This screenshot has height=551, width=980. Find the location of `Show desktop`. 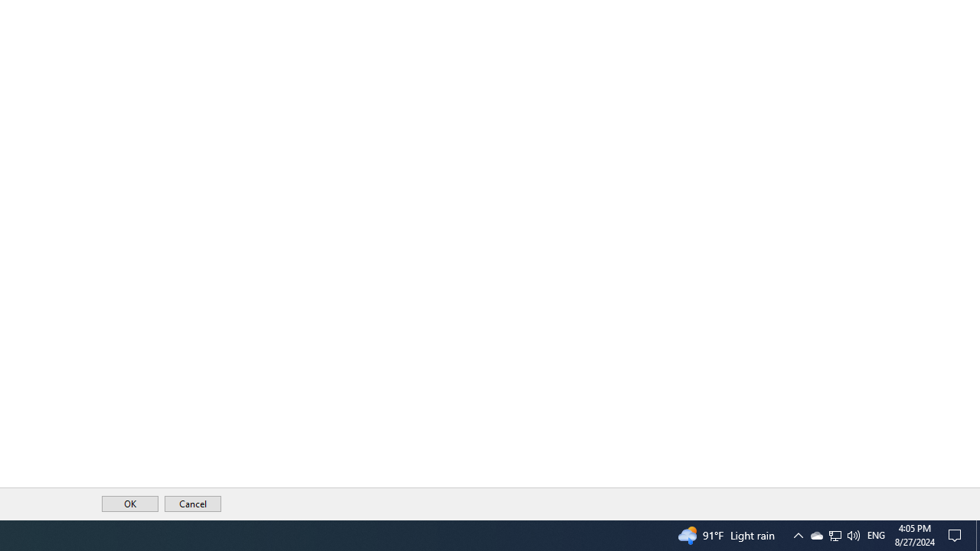

Show desktop is located at coordinates (978, 536).